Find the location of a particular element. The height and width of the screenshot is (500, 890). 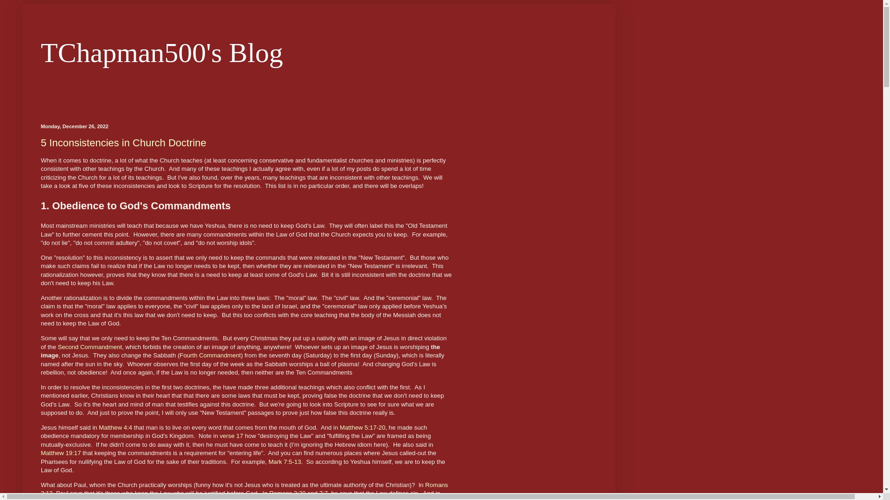

Matthew 19:17 is located at coordinates (61, 453).